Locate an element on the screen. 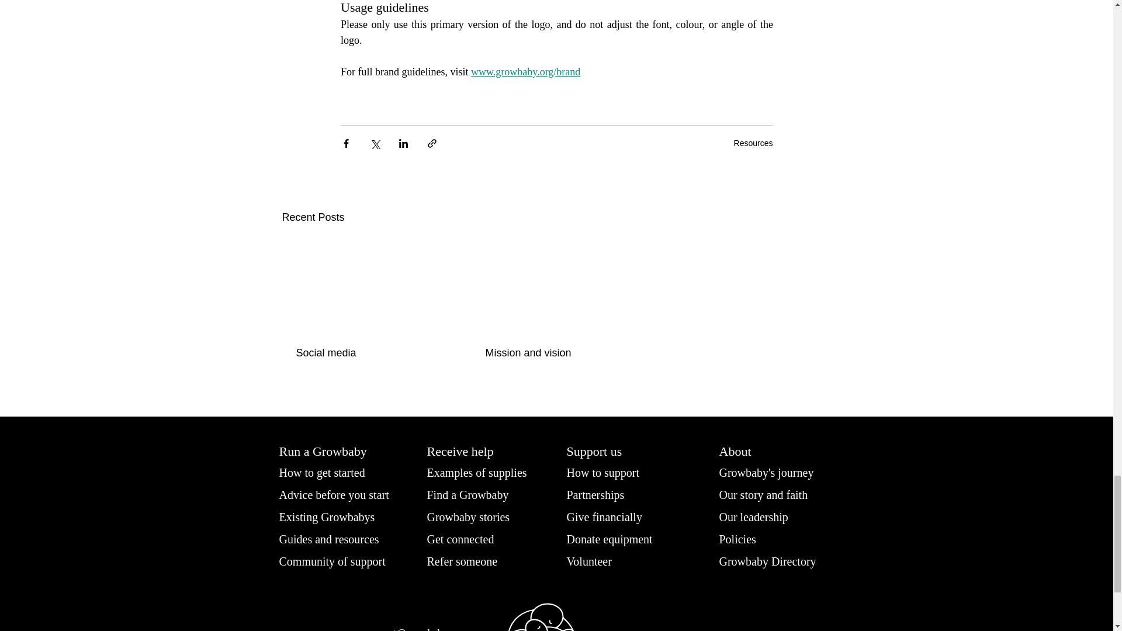 The image size is (1122, 631). How to get started is located at coordinates (331, 472).